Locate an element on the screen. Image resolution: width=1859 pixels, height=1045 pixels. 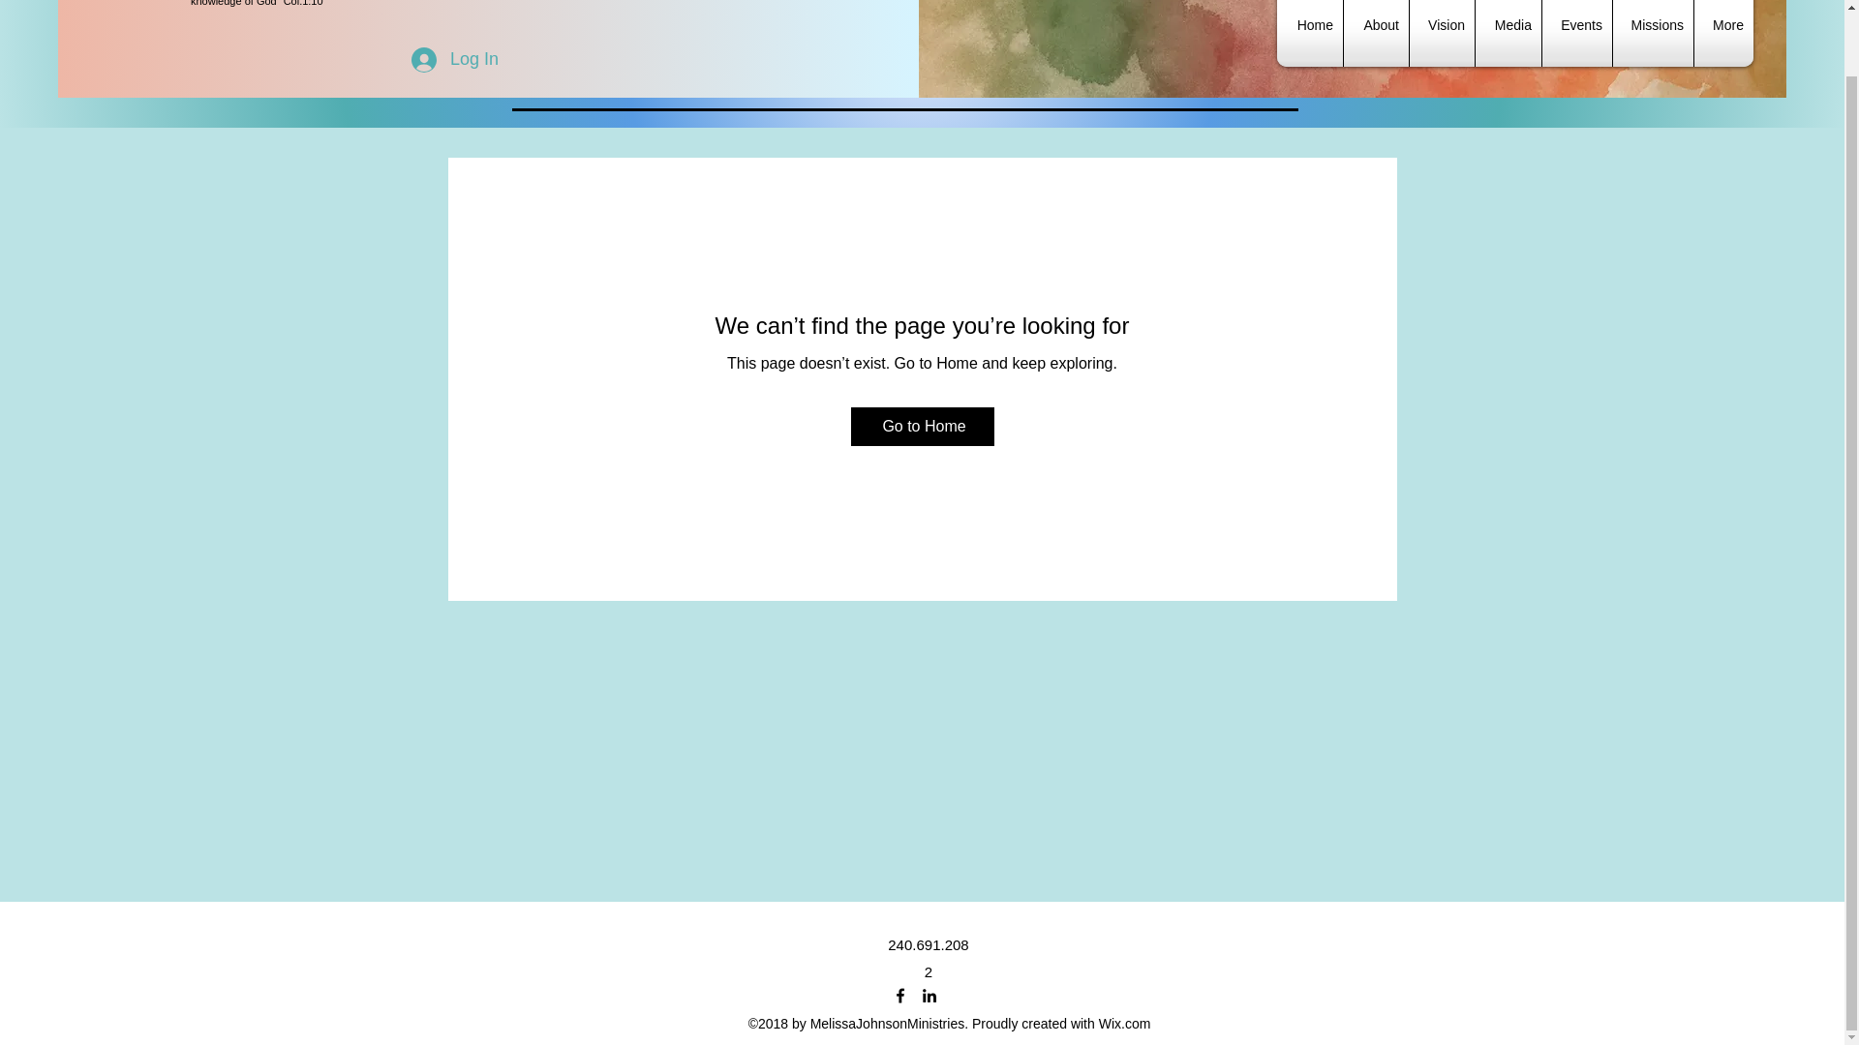
Home is located at coordinates (1309, 33).